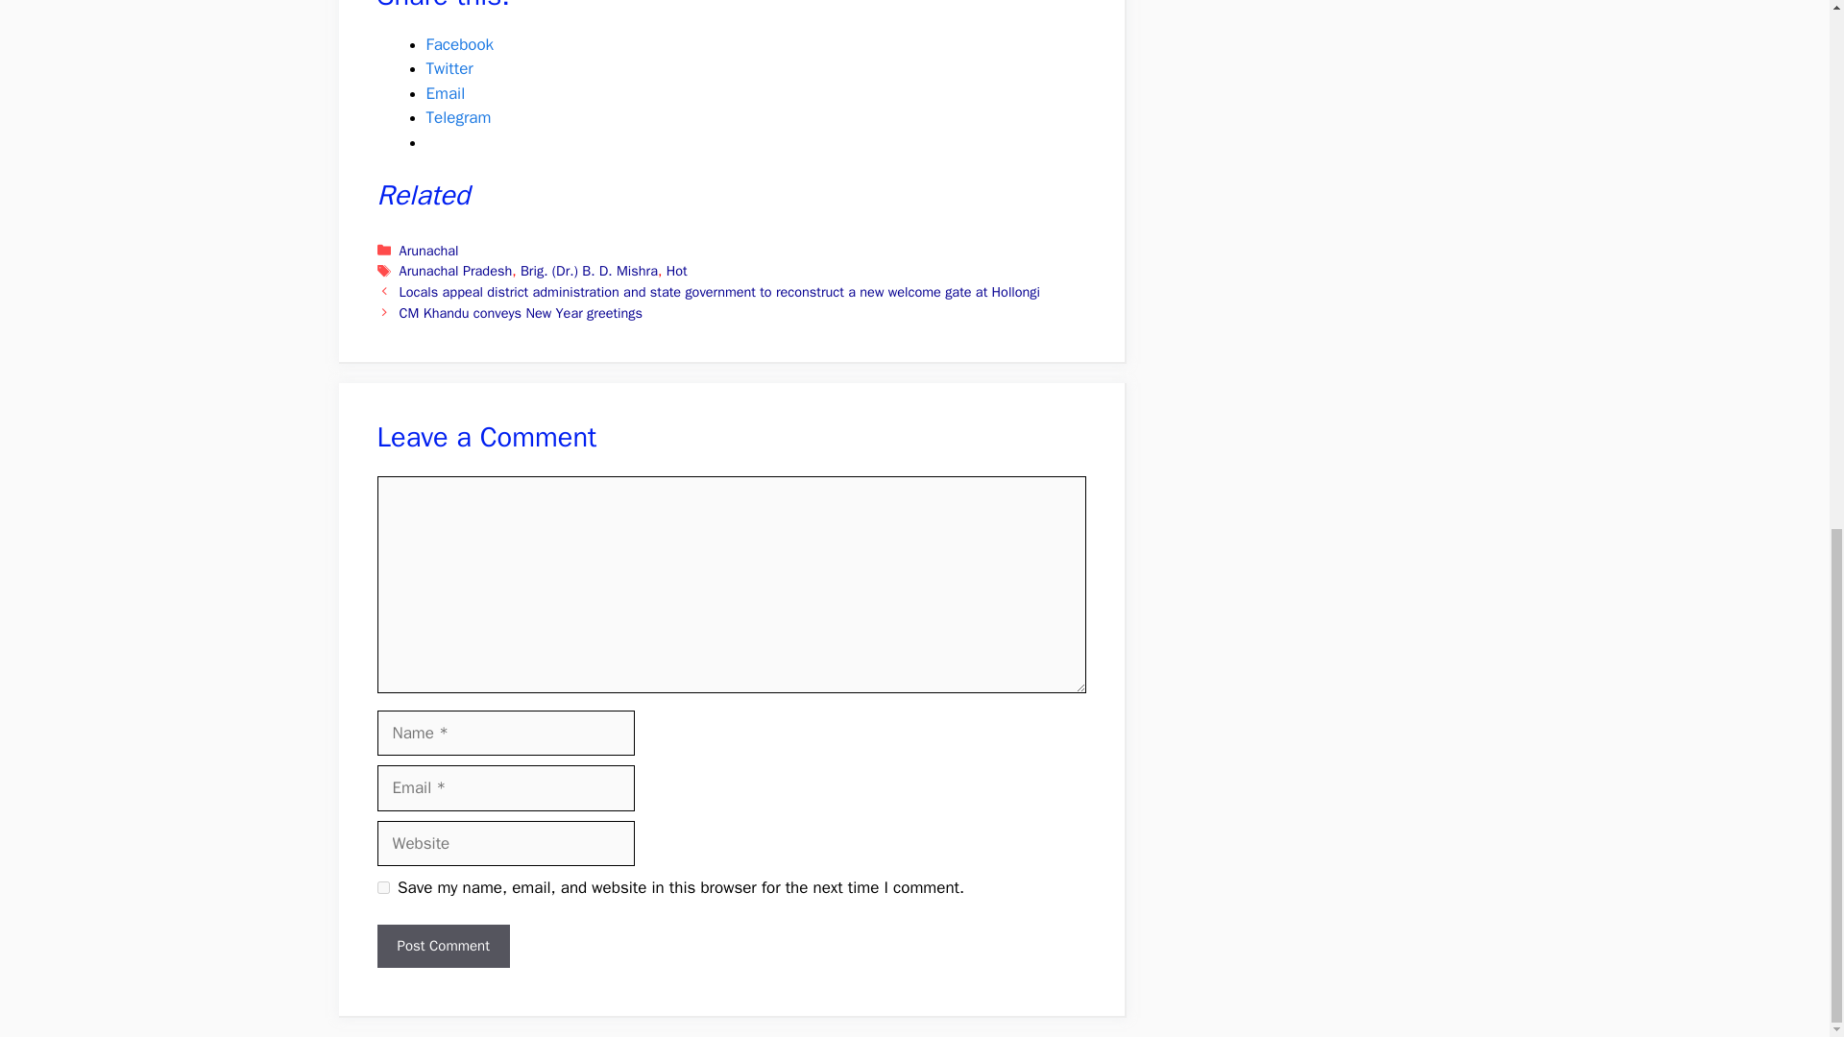 The height and width of the screenshot is (1037, 1844). I want to click on Arunachal Pradesh, so click(455, 271).